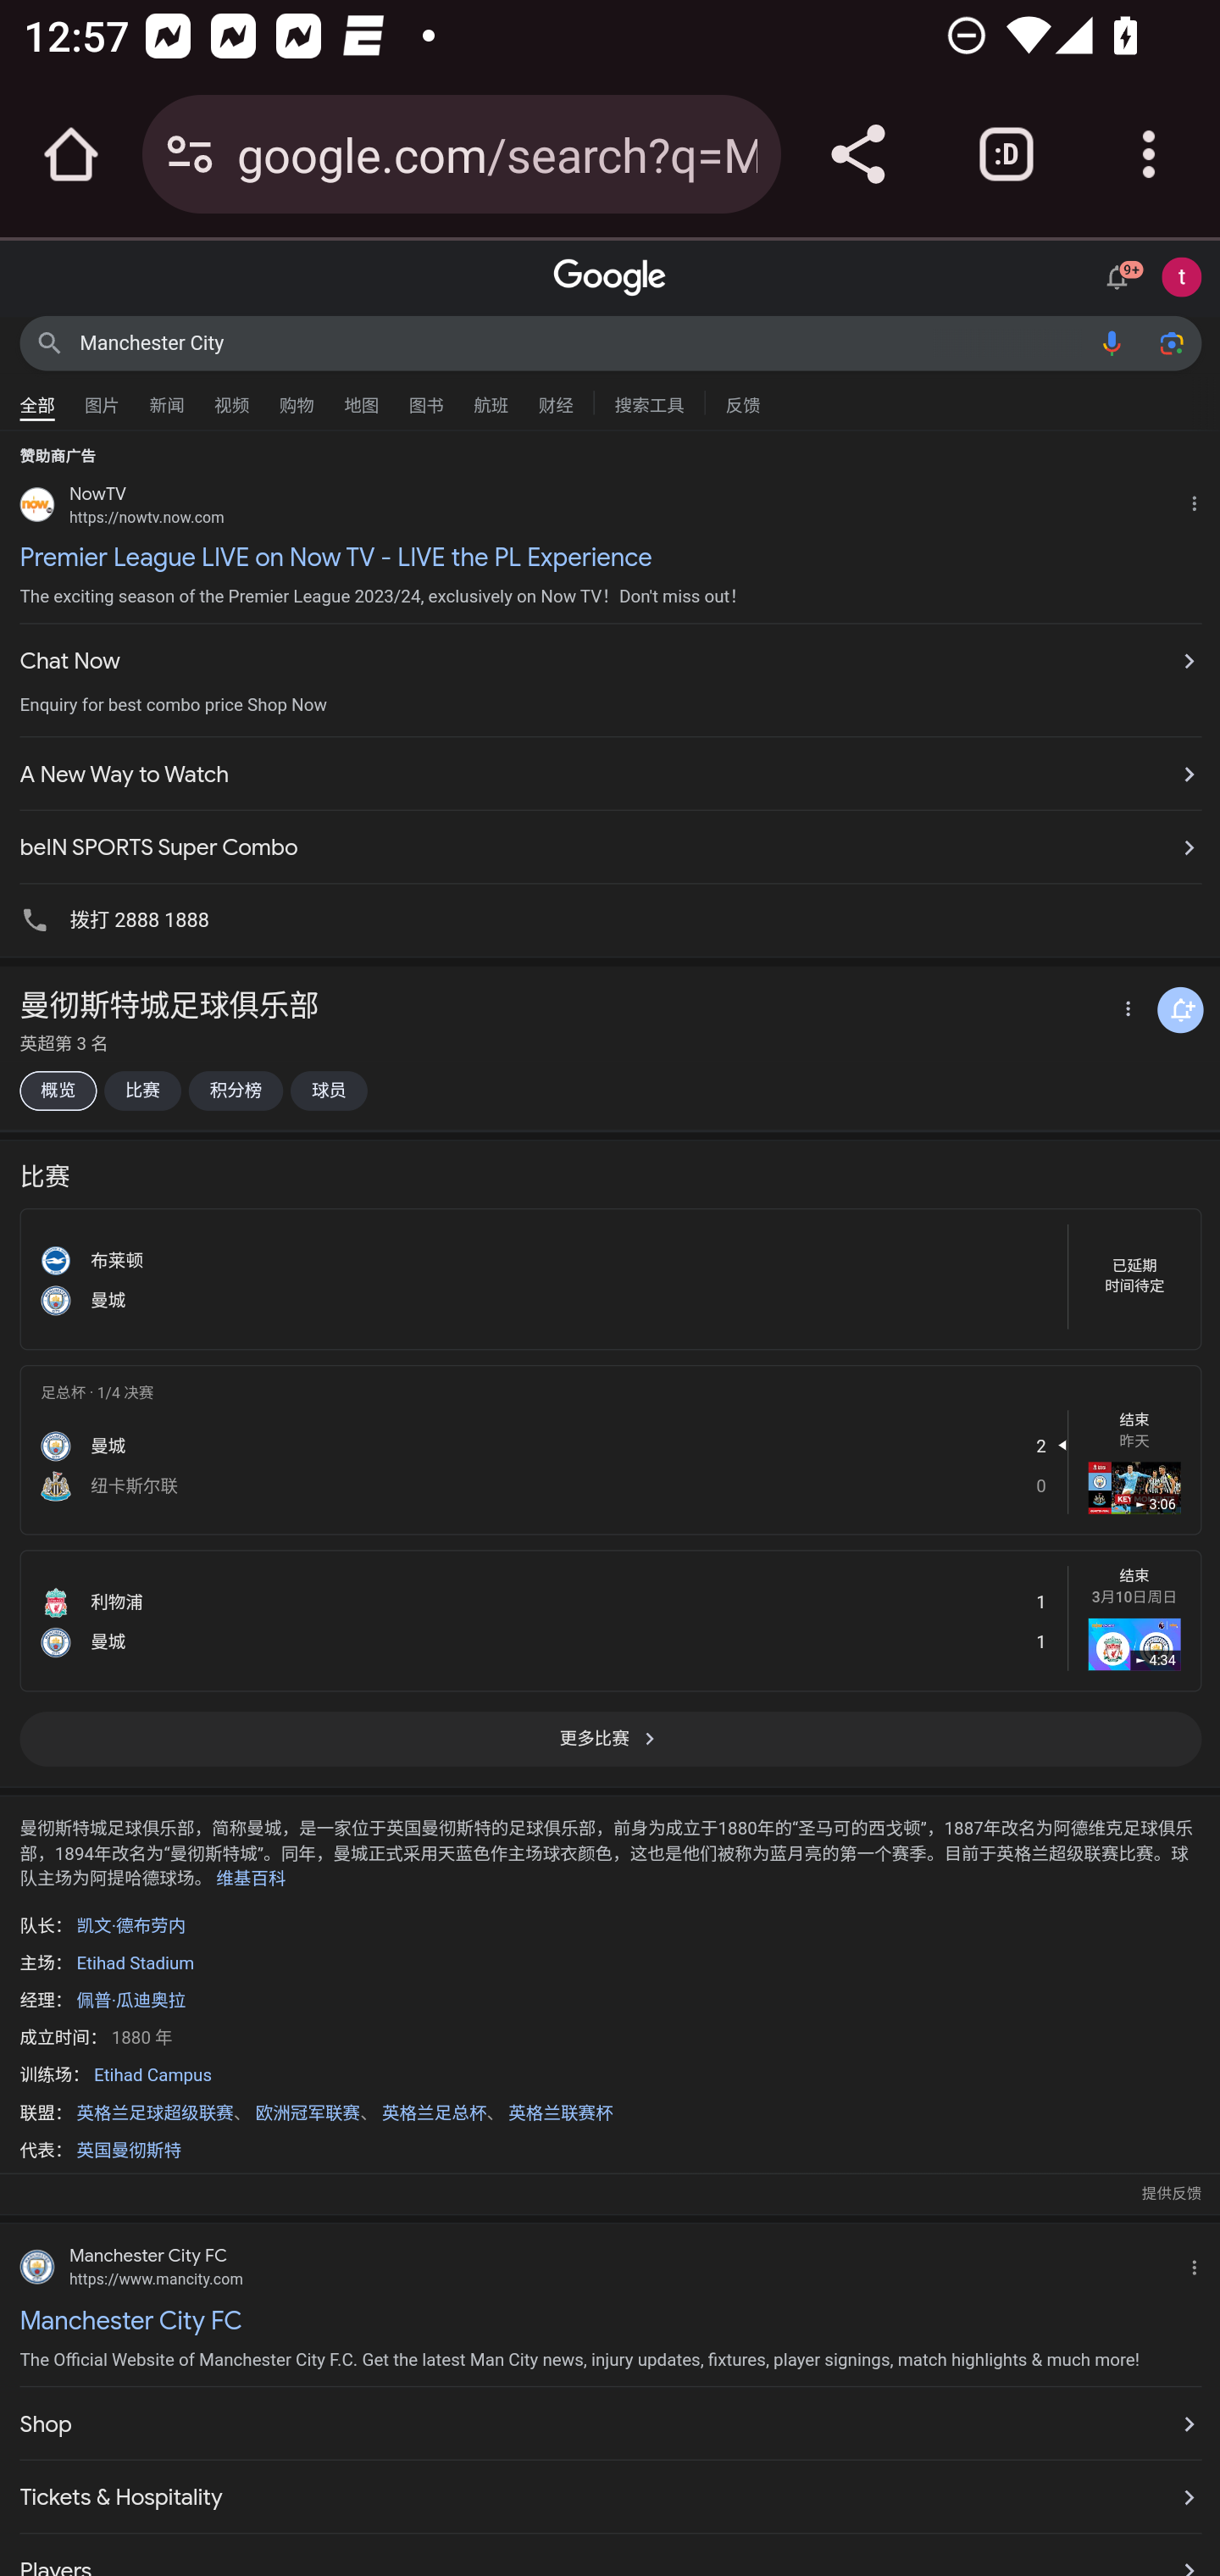 This screenshot has height=2576, width=1220. What do you see at coordinates (1200, 500) in the screenshot?
I see `为什么会显示该广告？` at bounding box center [1200, 500].